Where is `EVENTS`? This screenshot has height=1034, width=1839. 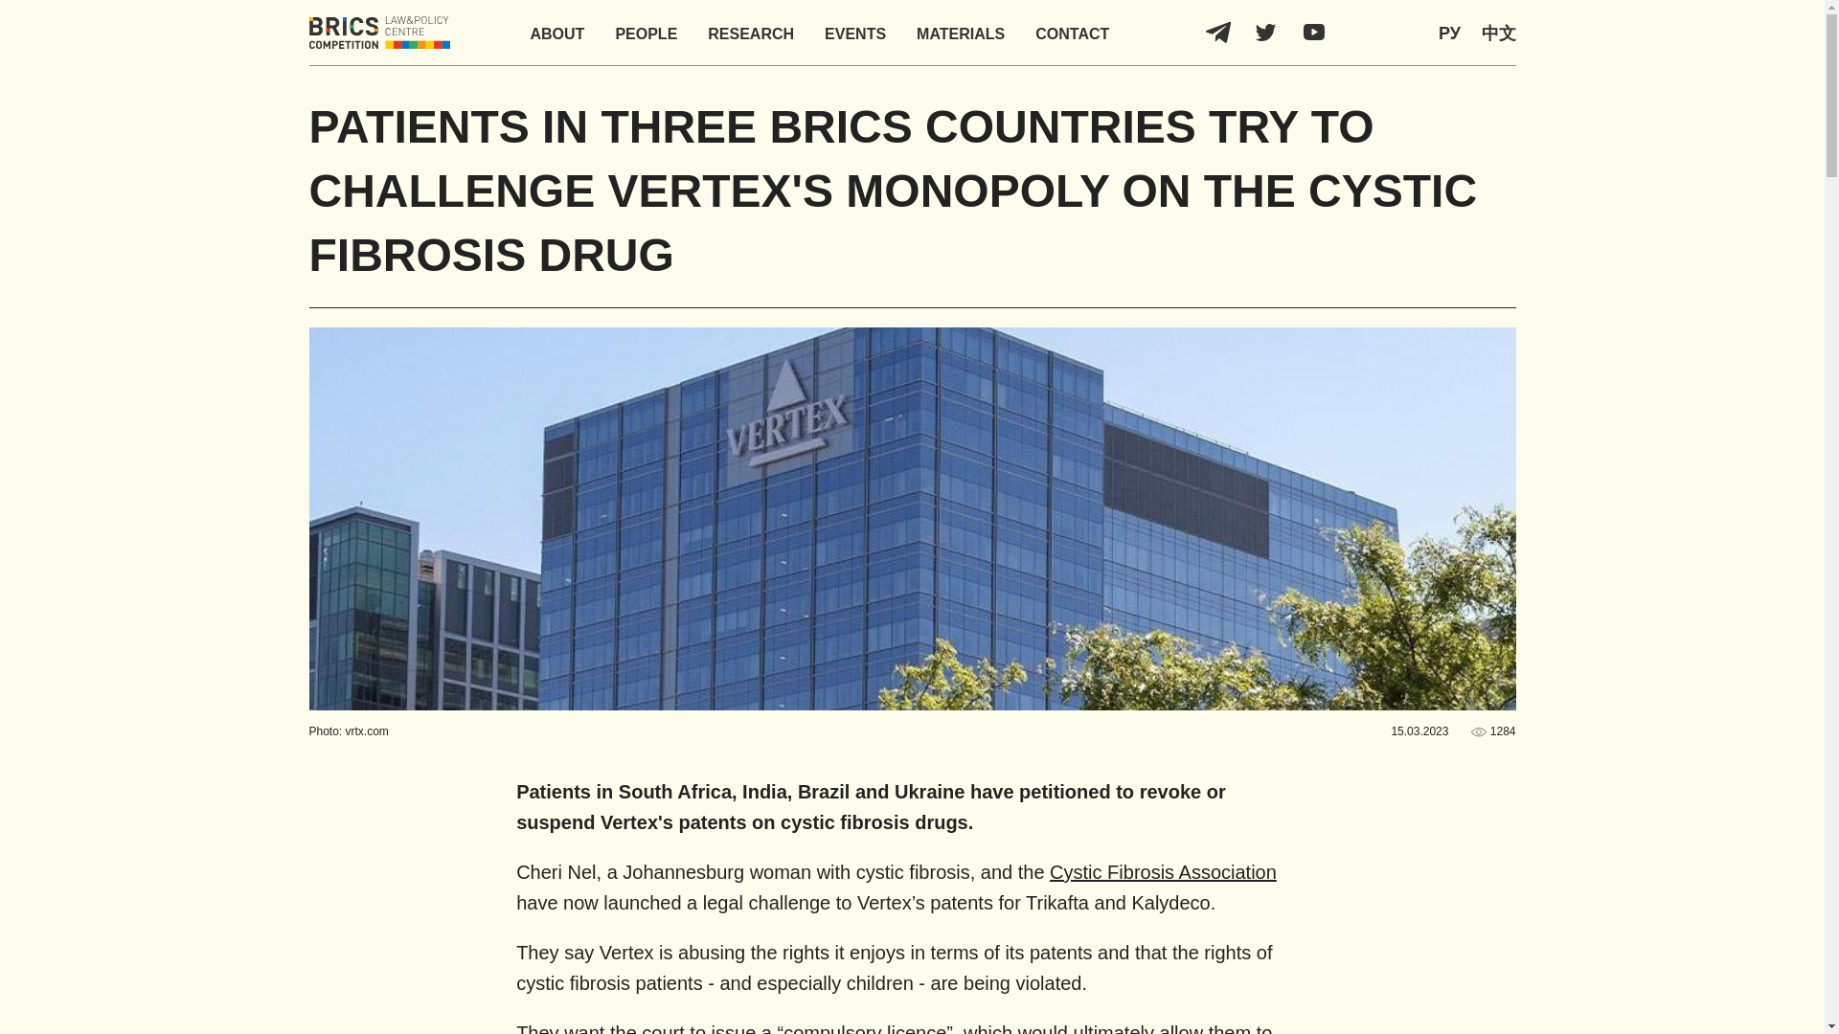 EVENTS is located at coordinates (854, 34).